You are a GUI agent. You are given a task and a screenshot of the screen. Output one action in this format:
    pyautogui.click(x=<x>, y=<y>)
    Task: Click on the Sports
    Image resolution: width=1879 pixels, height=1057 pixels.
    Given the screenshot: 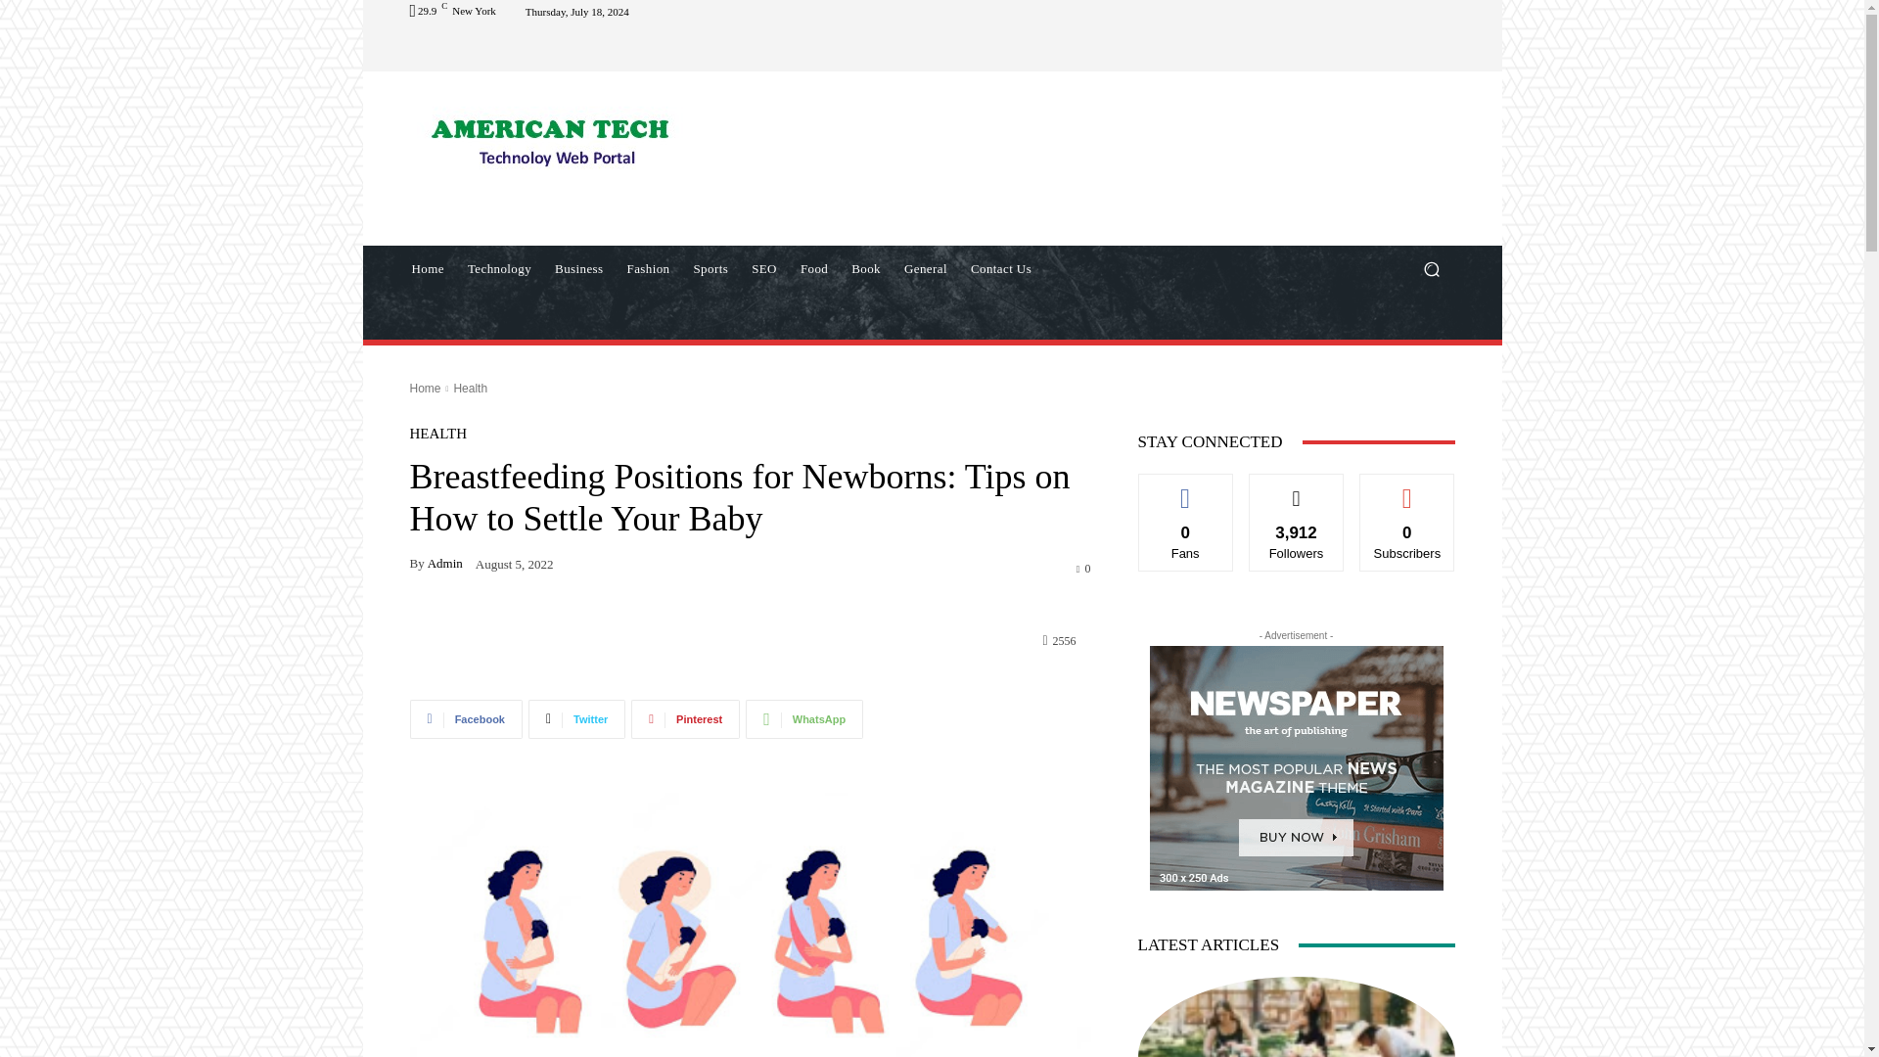 What is the action you would take?
    pyautogui.click(x=710, y=268)
    